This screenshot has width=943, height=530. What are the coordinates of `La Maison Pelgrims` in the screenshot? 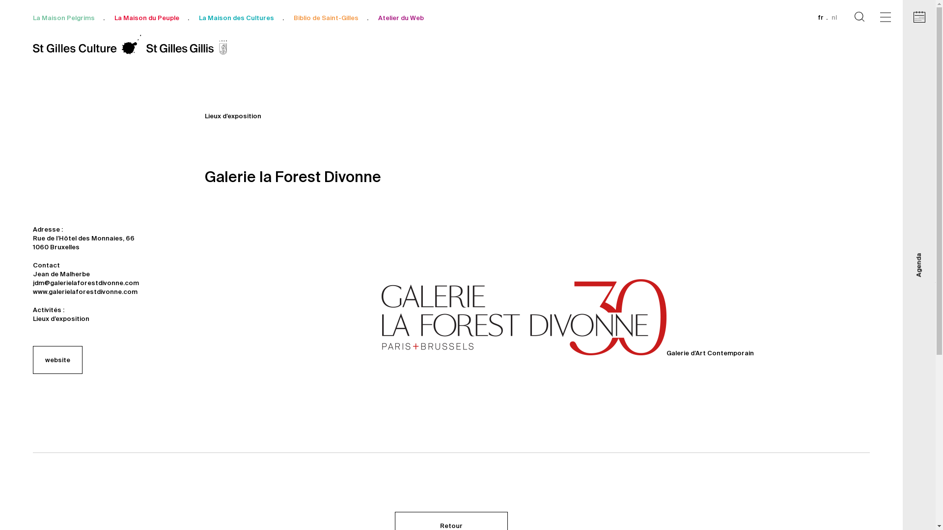 It's located at (64, 18).